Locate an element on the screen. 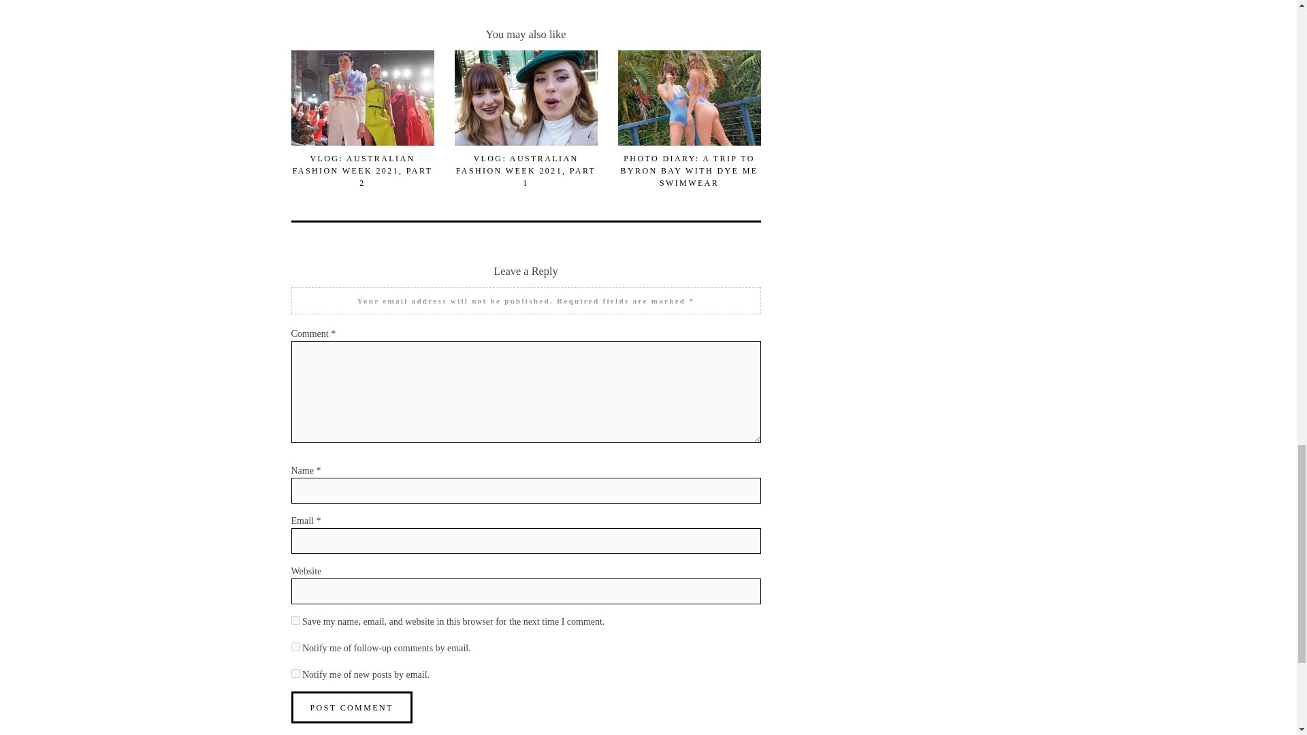  yes is located at coordinates (295, 619).